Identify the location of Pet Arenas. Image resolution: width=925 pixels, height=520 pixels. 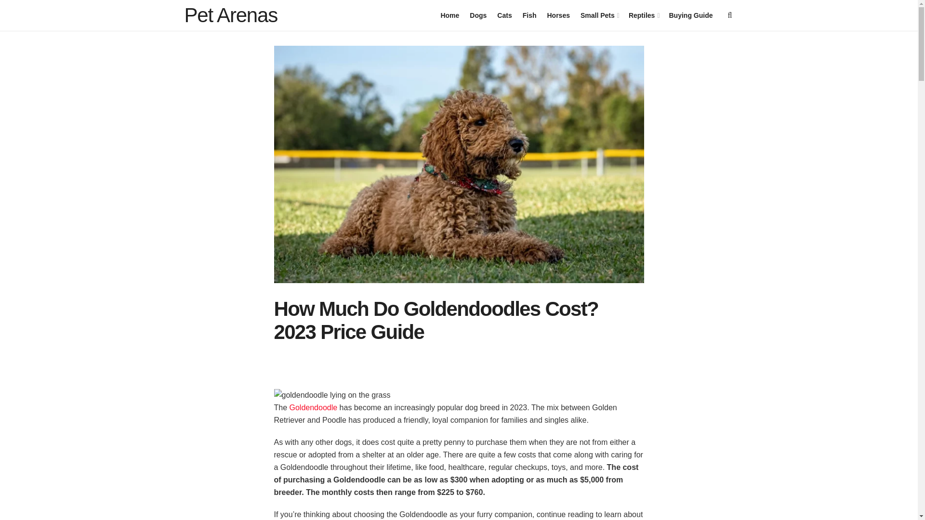
(230, 15).